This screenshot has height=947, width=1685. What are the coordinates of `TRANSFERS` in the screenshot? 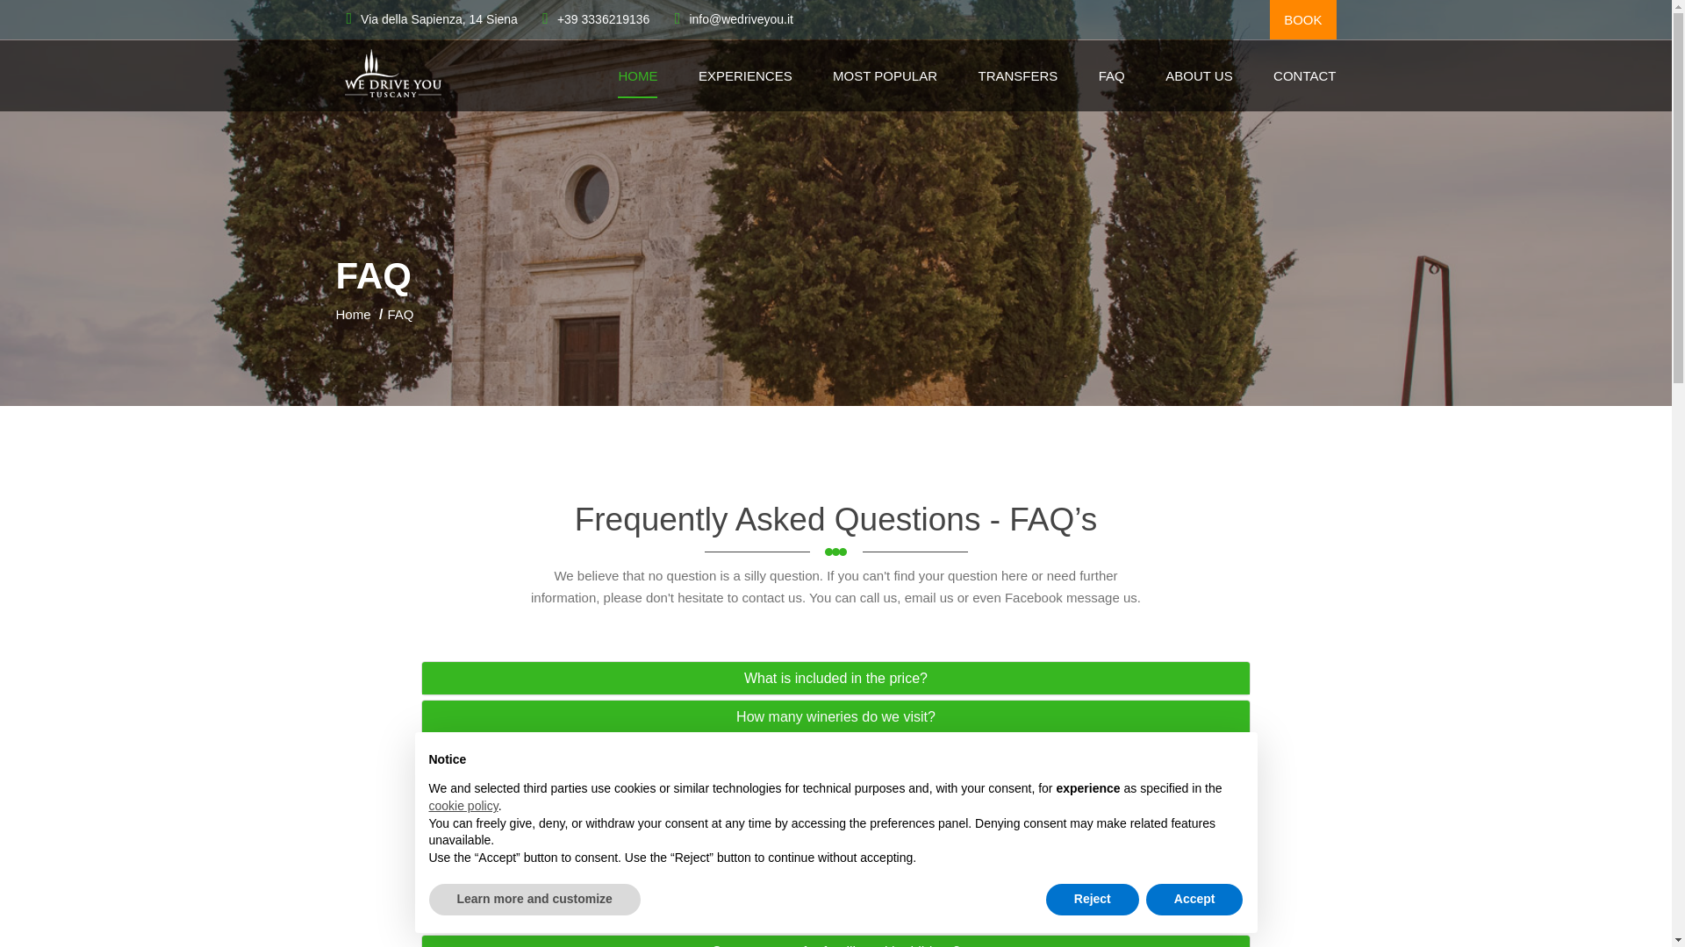 It's located at (1017, 75).